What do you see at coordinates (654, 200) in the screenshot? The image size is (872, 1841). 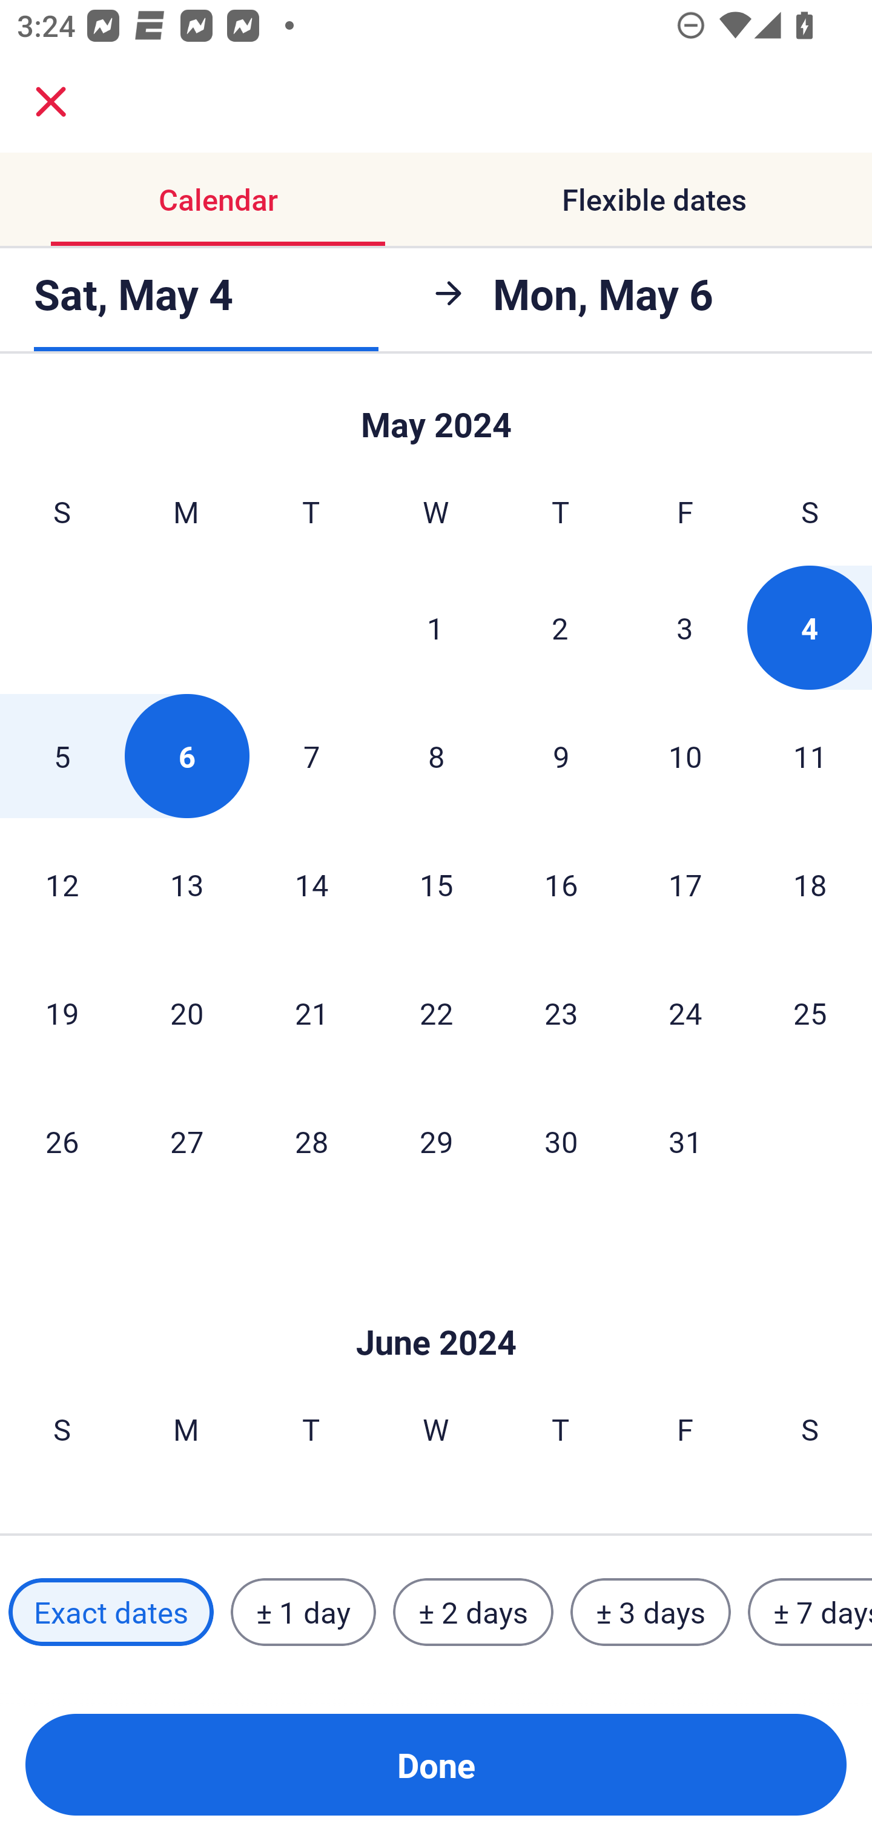 I see `Flexible dates` at bounding box center [654, 200].